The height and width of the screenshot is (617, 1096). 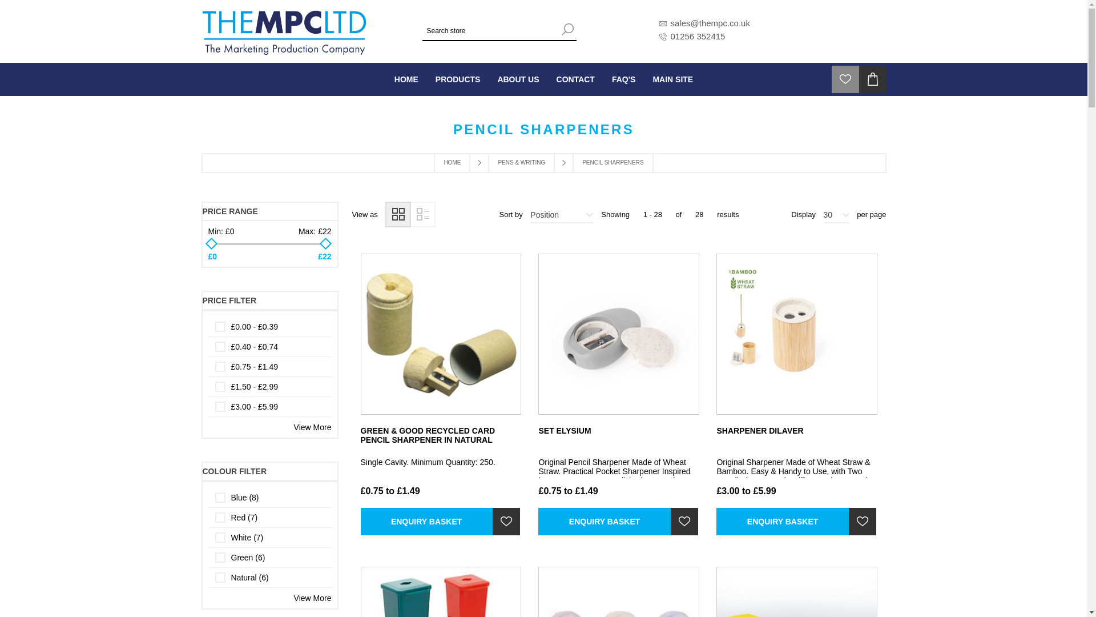 What do you see at coordinates (862, 521) in the screenshot?
I see `Add to Ideas List` at bounding box center [862, 521].